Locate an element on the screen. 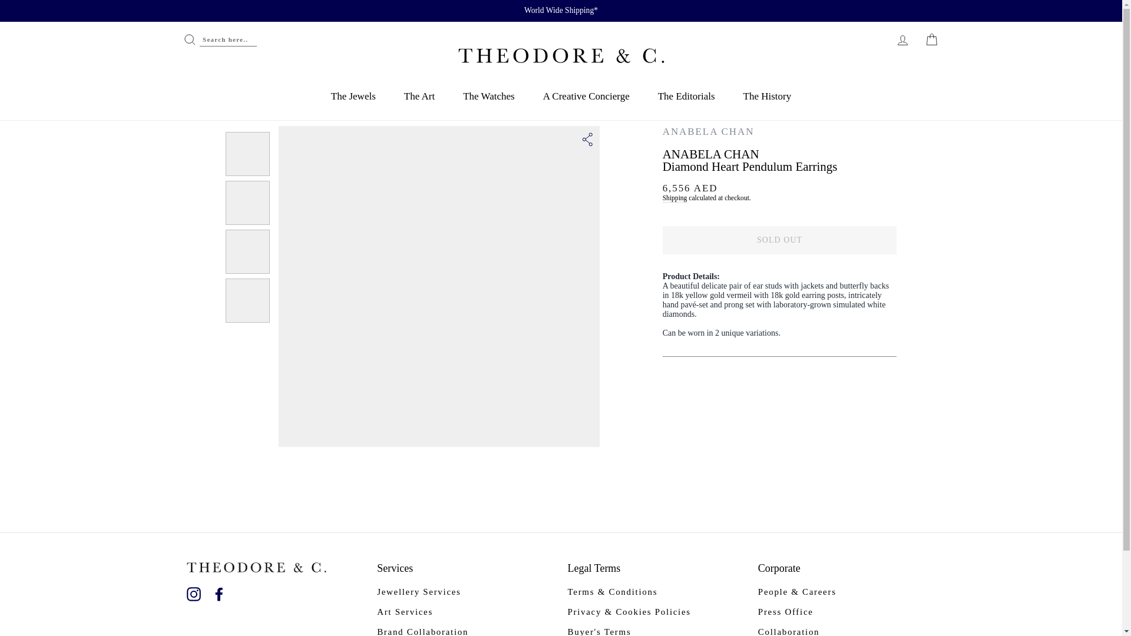  Search here.. is located at coordinates (219, 39).